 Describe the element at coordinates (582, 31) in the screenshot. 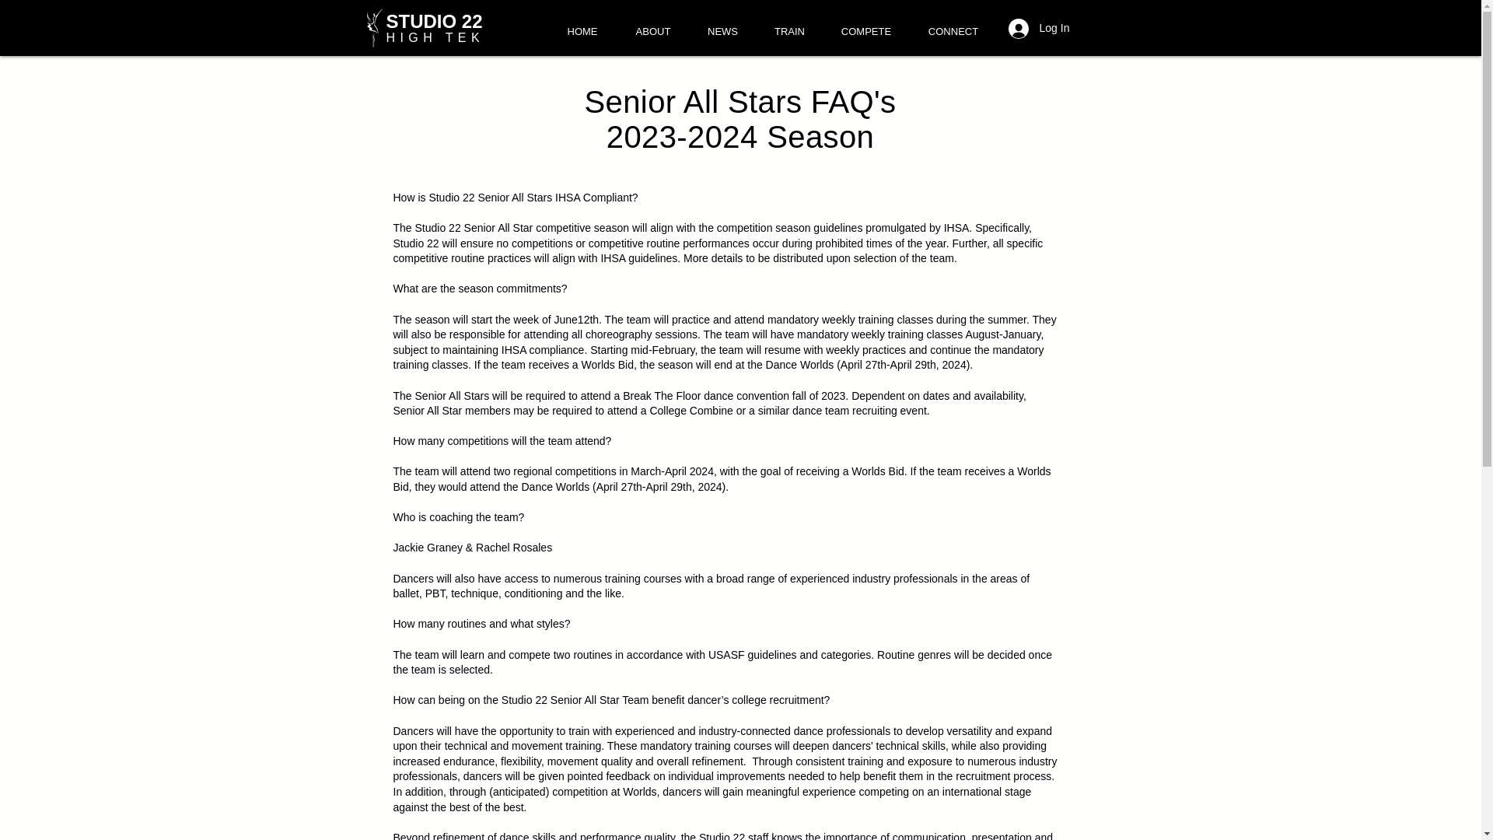

I see `HOME` at that location.